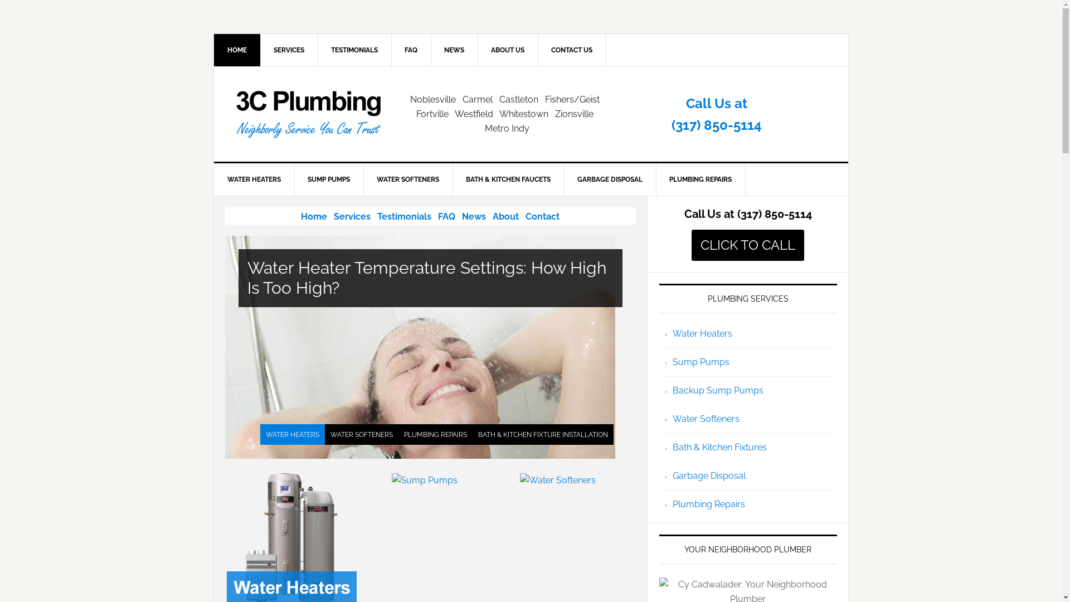  What do you see at coordinates (508, 179) in the screenshot?
I see `BATH & KITCHEN FAUCETS` at bounding box center [508, 179].